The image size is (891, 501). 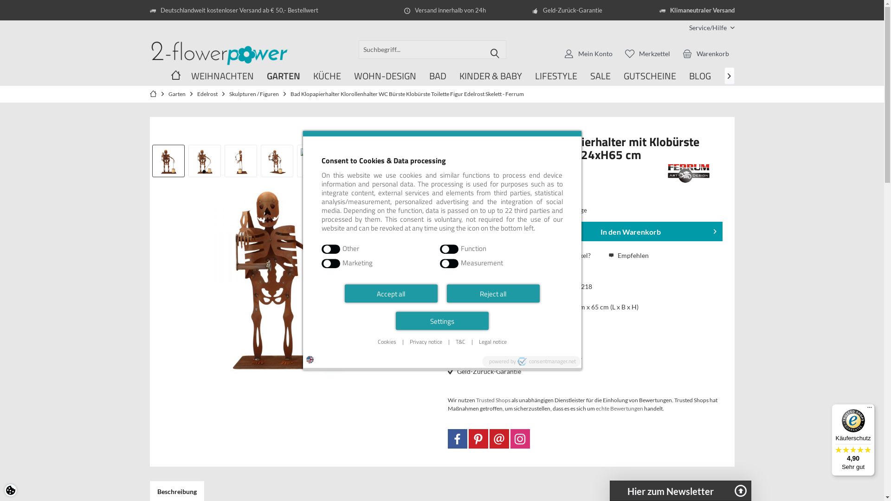 What do you see at coordinates (277, 162) in the screenshot?
I see `: Ferrum Skelett als` at bounding box center [277, 162].